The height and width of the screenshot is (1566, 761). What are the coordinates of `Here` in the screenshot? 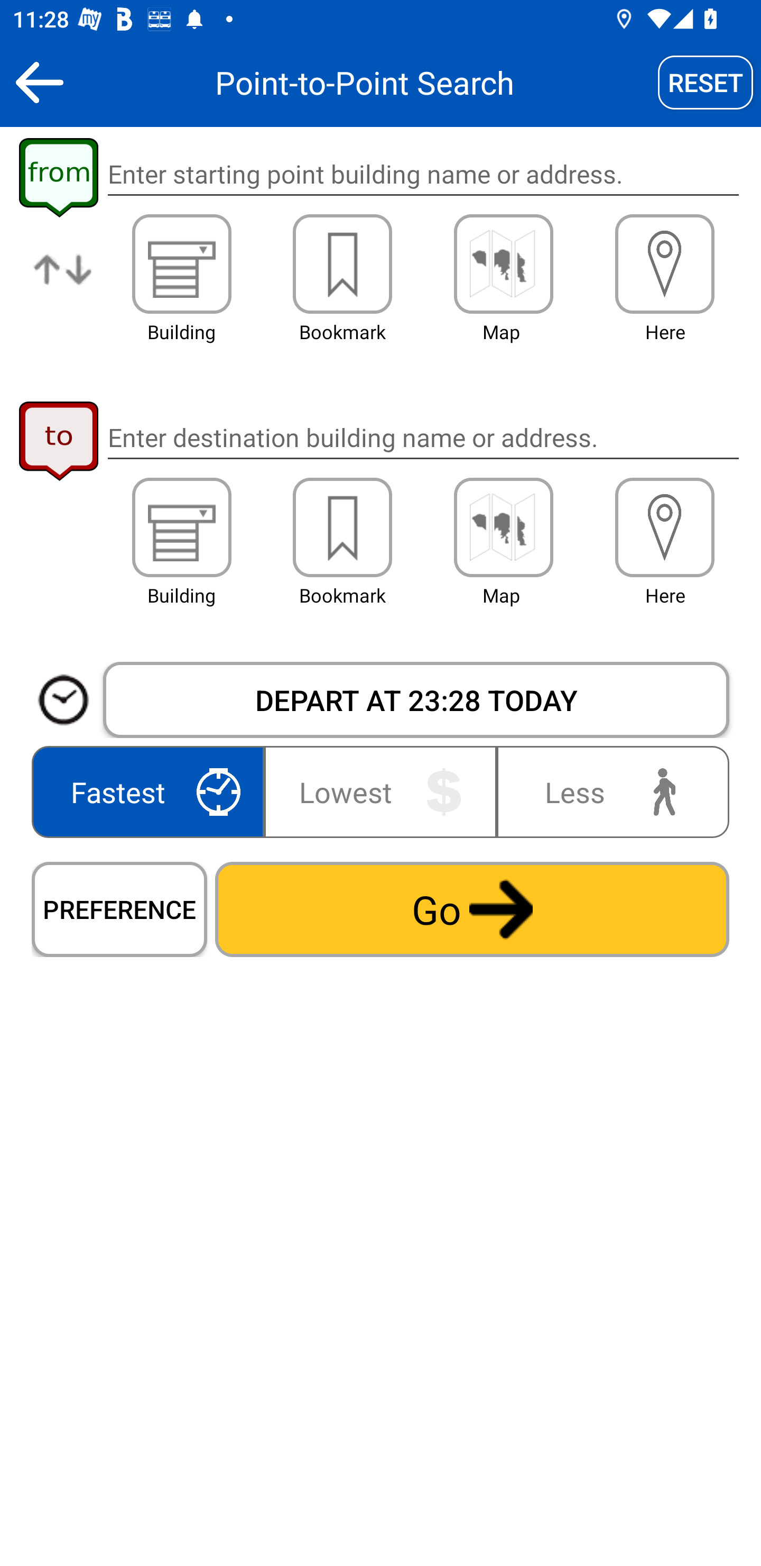 It's located at (665, 263).